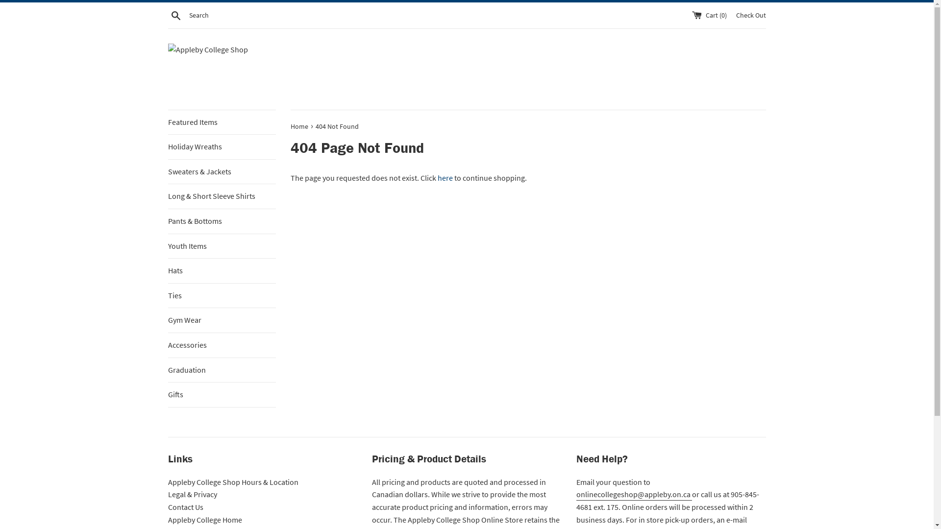 This screenshot has height=529, width=941. I want to click on Holiday Wreaths, so click(222, 147).